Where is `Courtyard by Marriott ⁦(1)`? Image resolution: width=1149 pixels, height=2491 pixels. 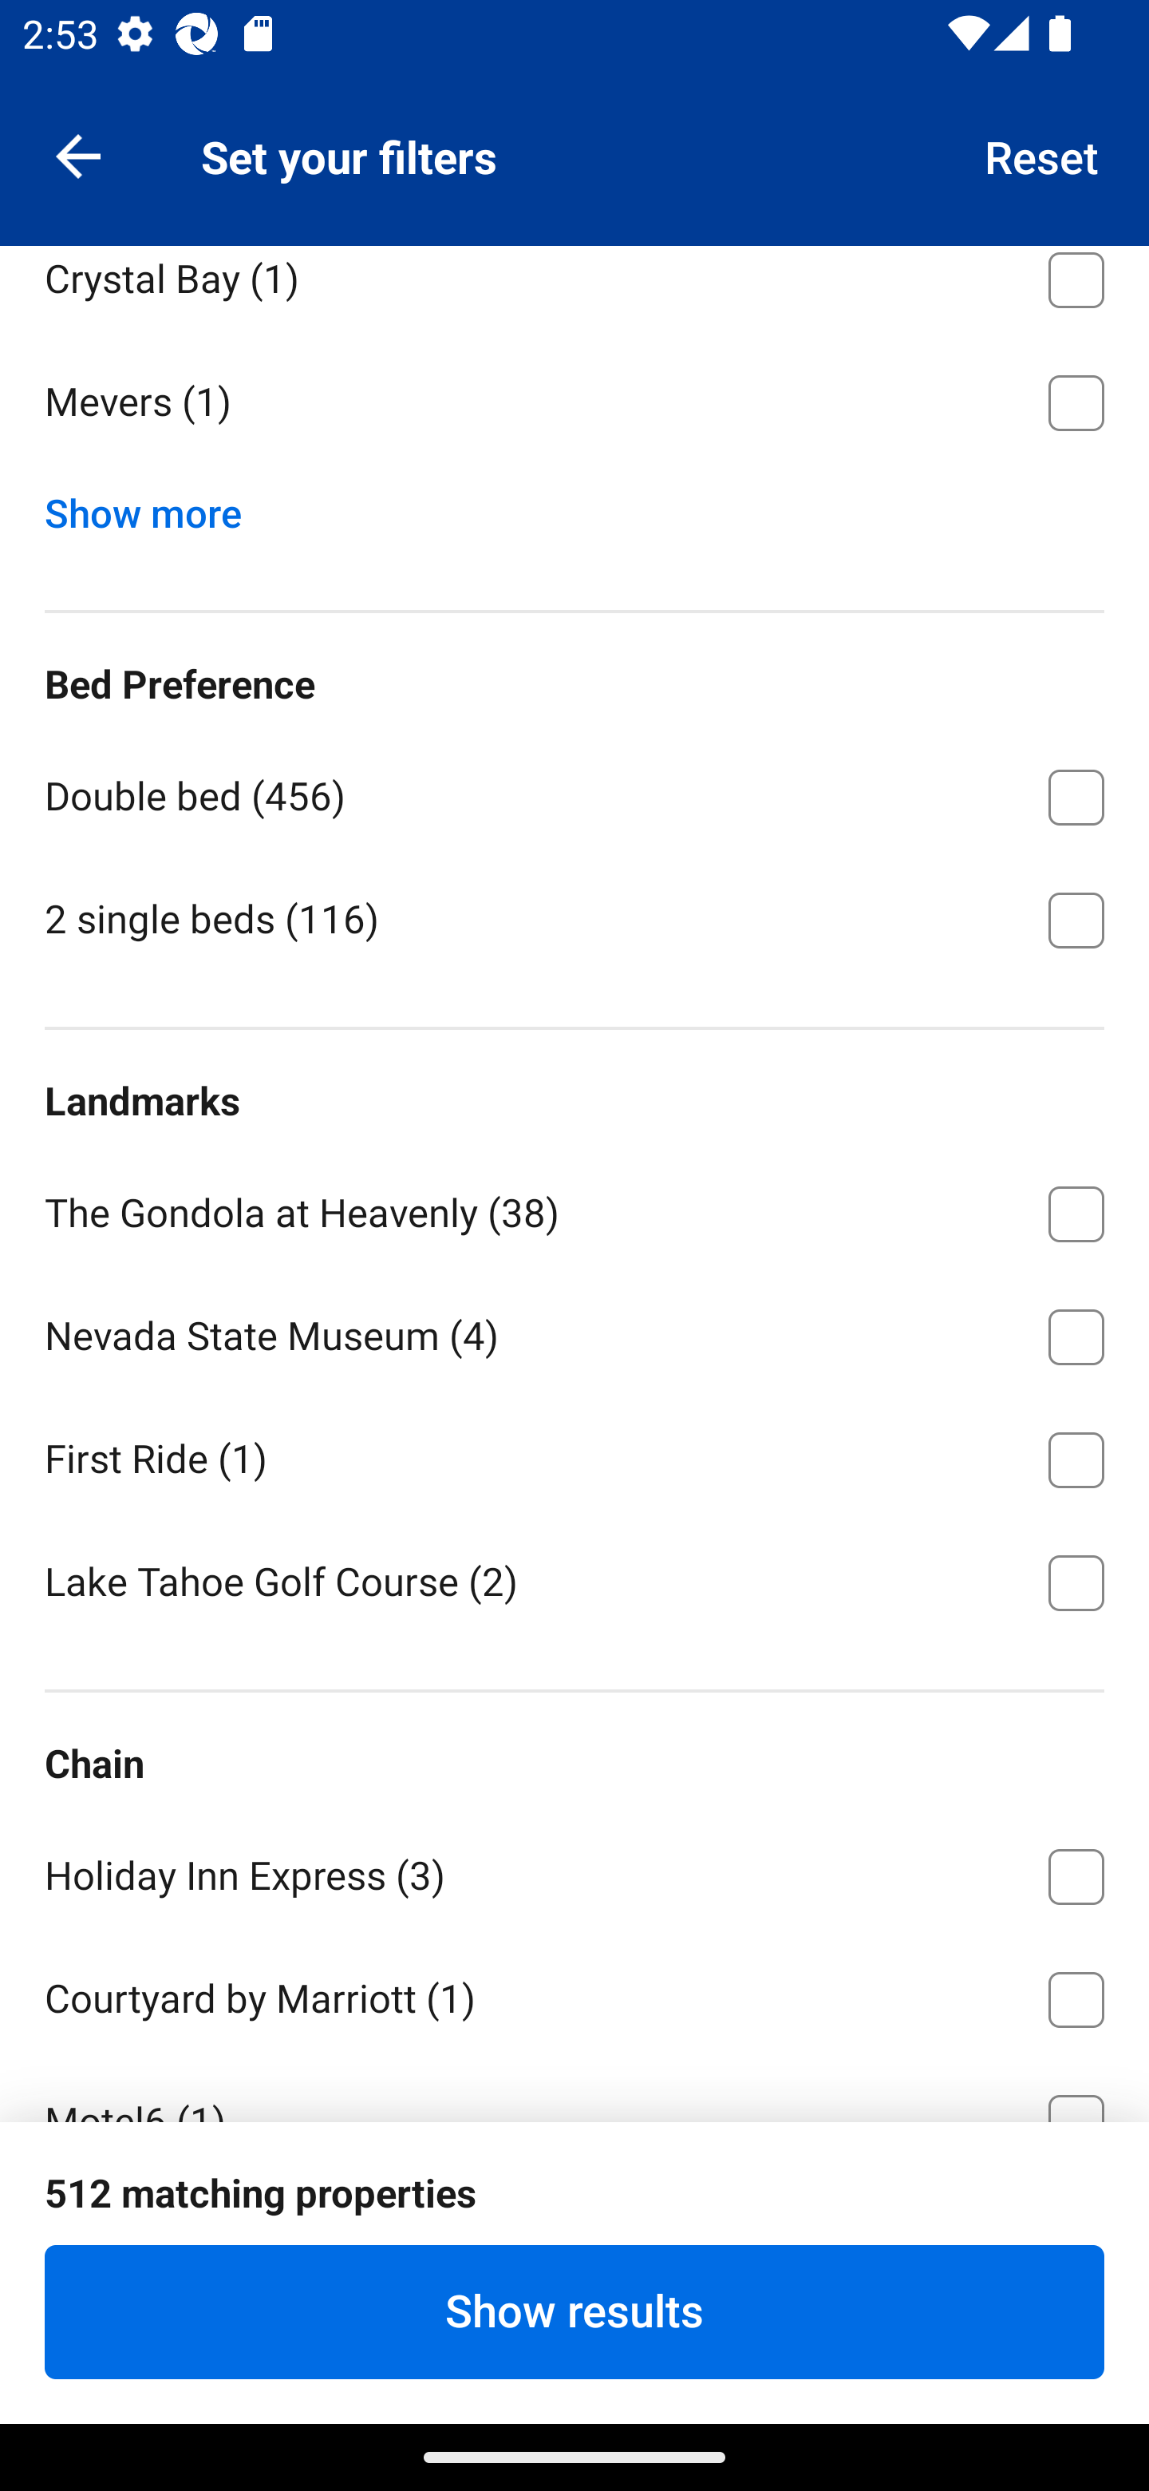 Courtyard by Marriott ⁦(1) is located at coordinates (574, 1994).